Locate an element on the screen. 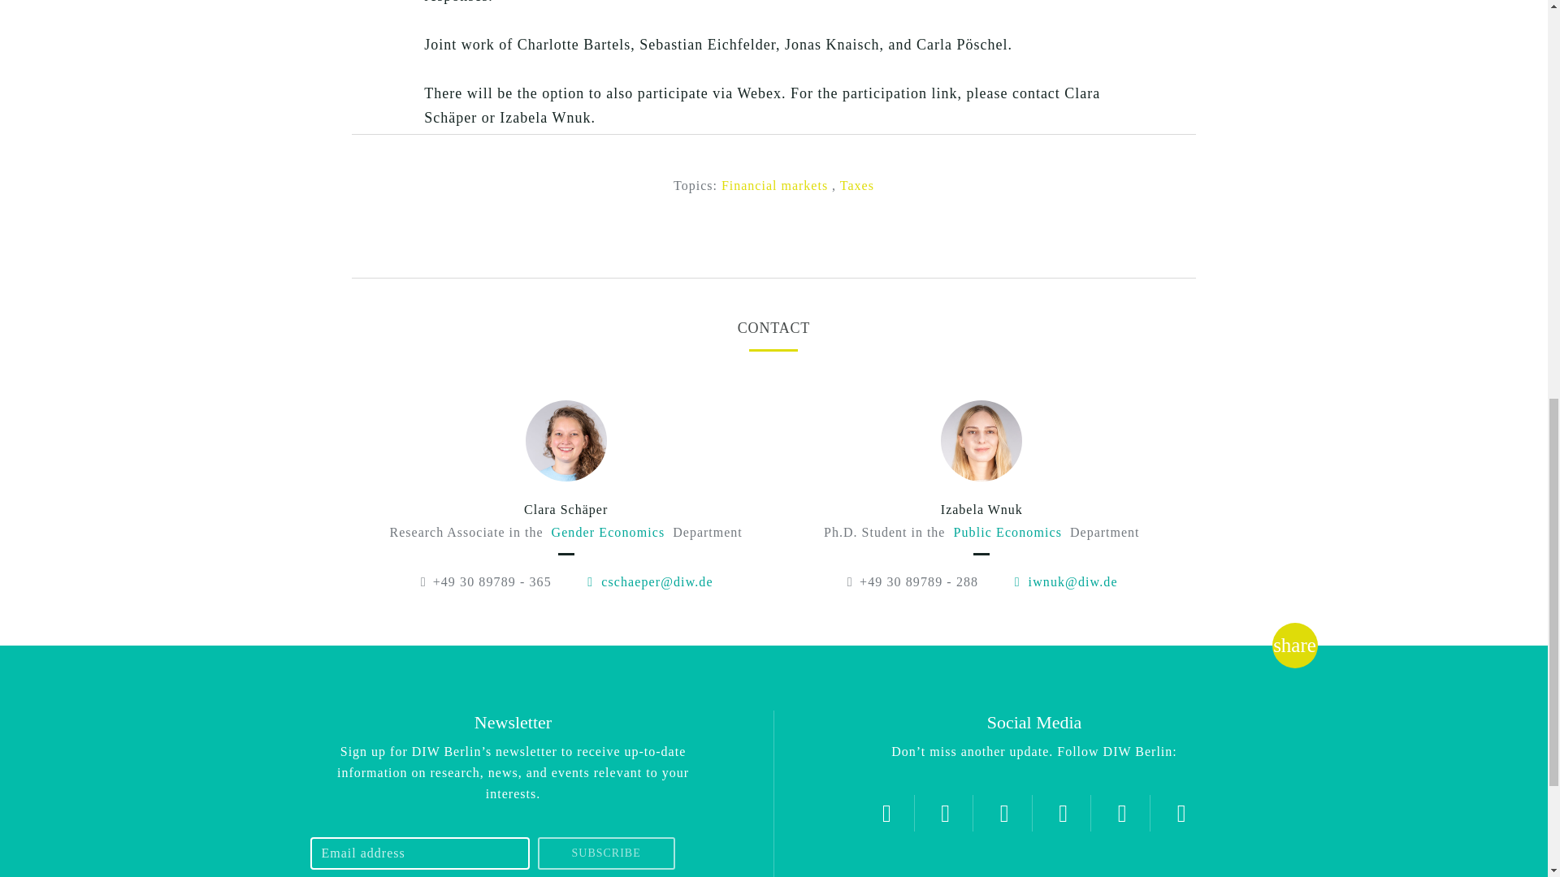  Share is located at coordinates (1294, 645).